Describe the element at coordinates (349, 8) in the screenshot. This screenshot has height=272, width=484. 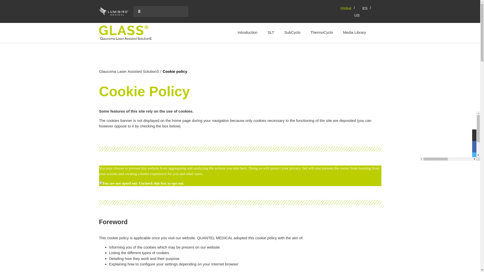
I see `Global` at that location.